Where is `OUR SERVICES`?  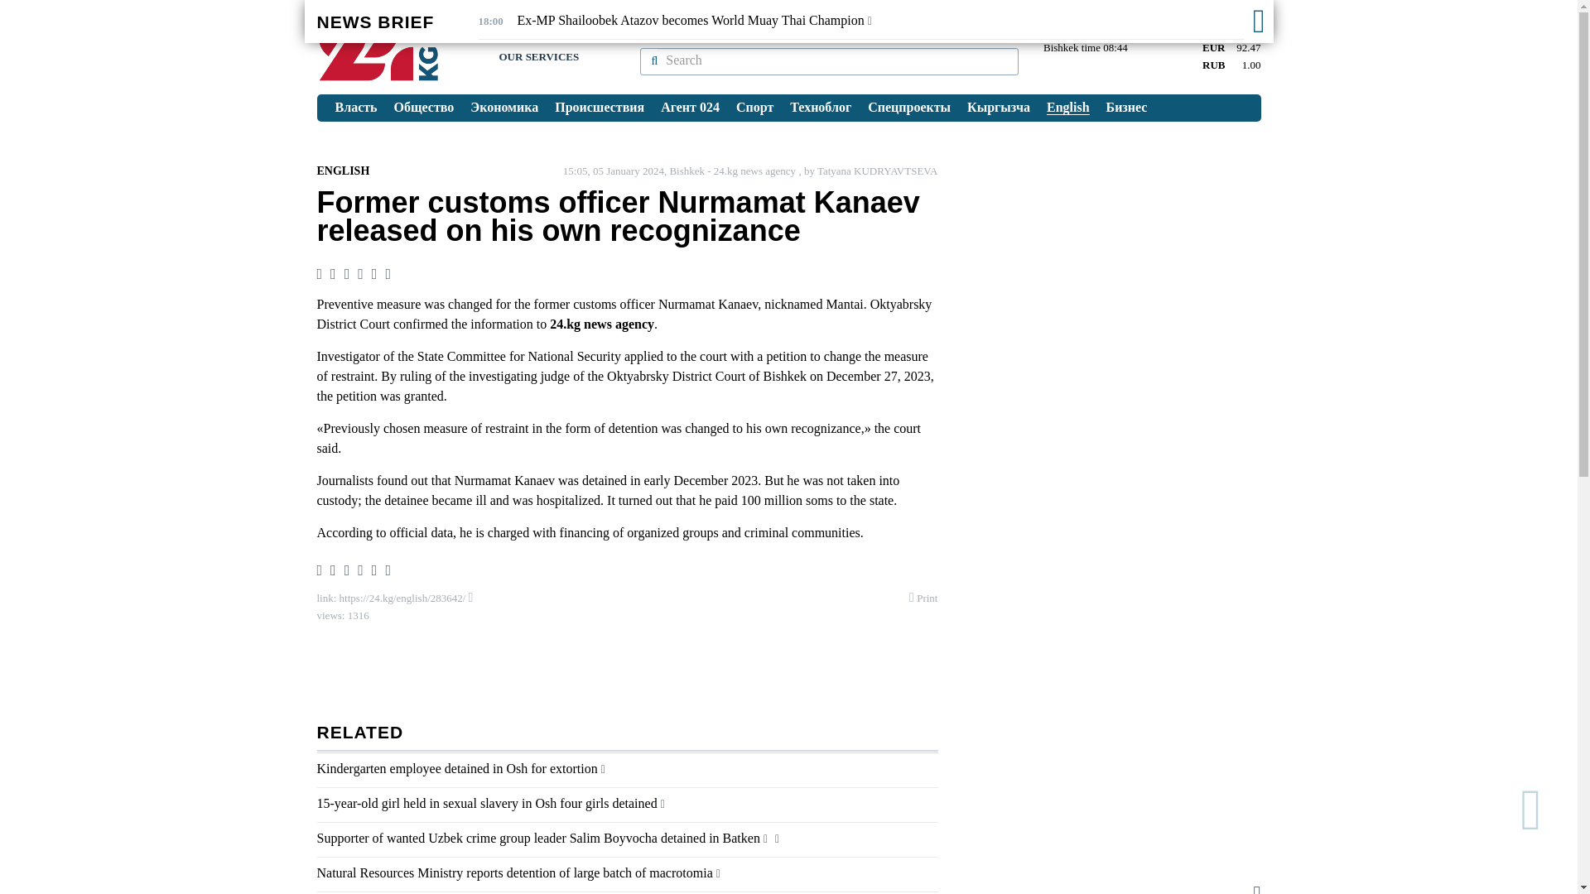
OUR SERVICES is located at coordinates (538, 56).